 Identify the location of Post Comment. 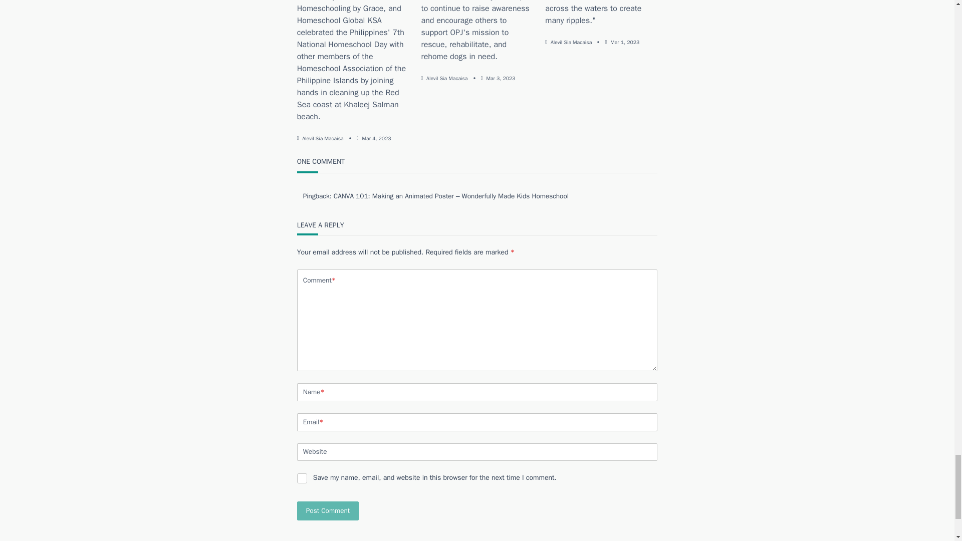
(328, 511).